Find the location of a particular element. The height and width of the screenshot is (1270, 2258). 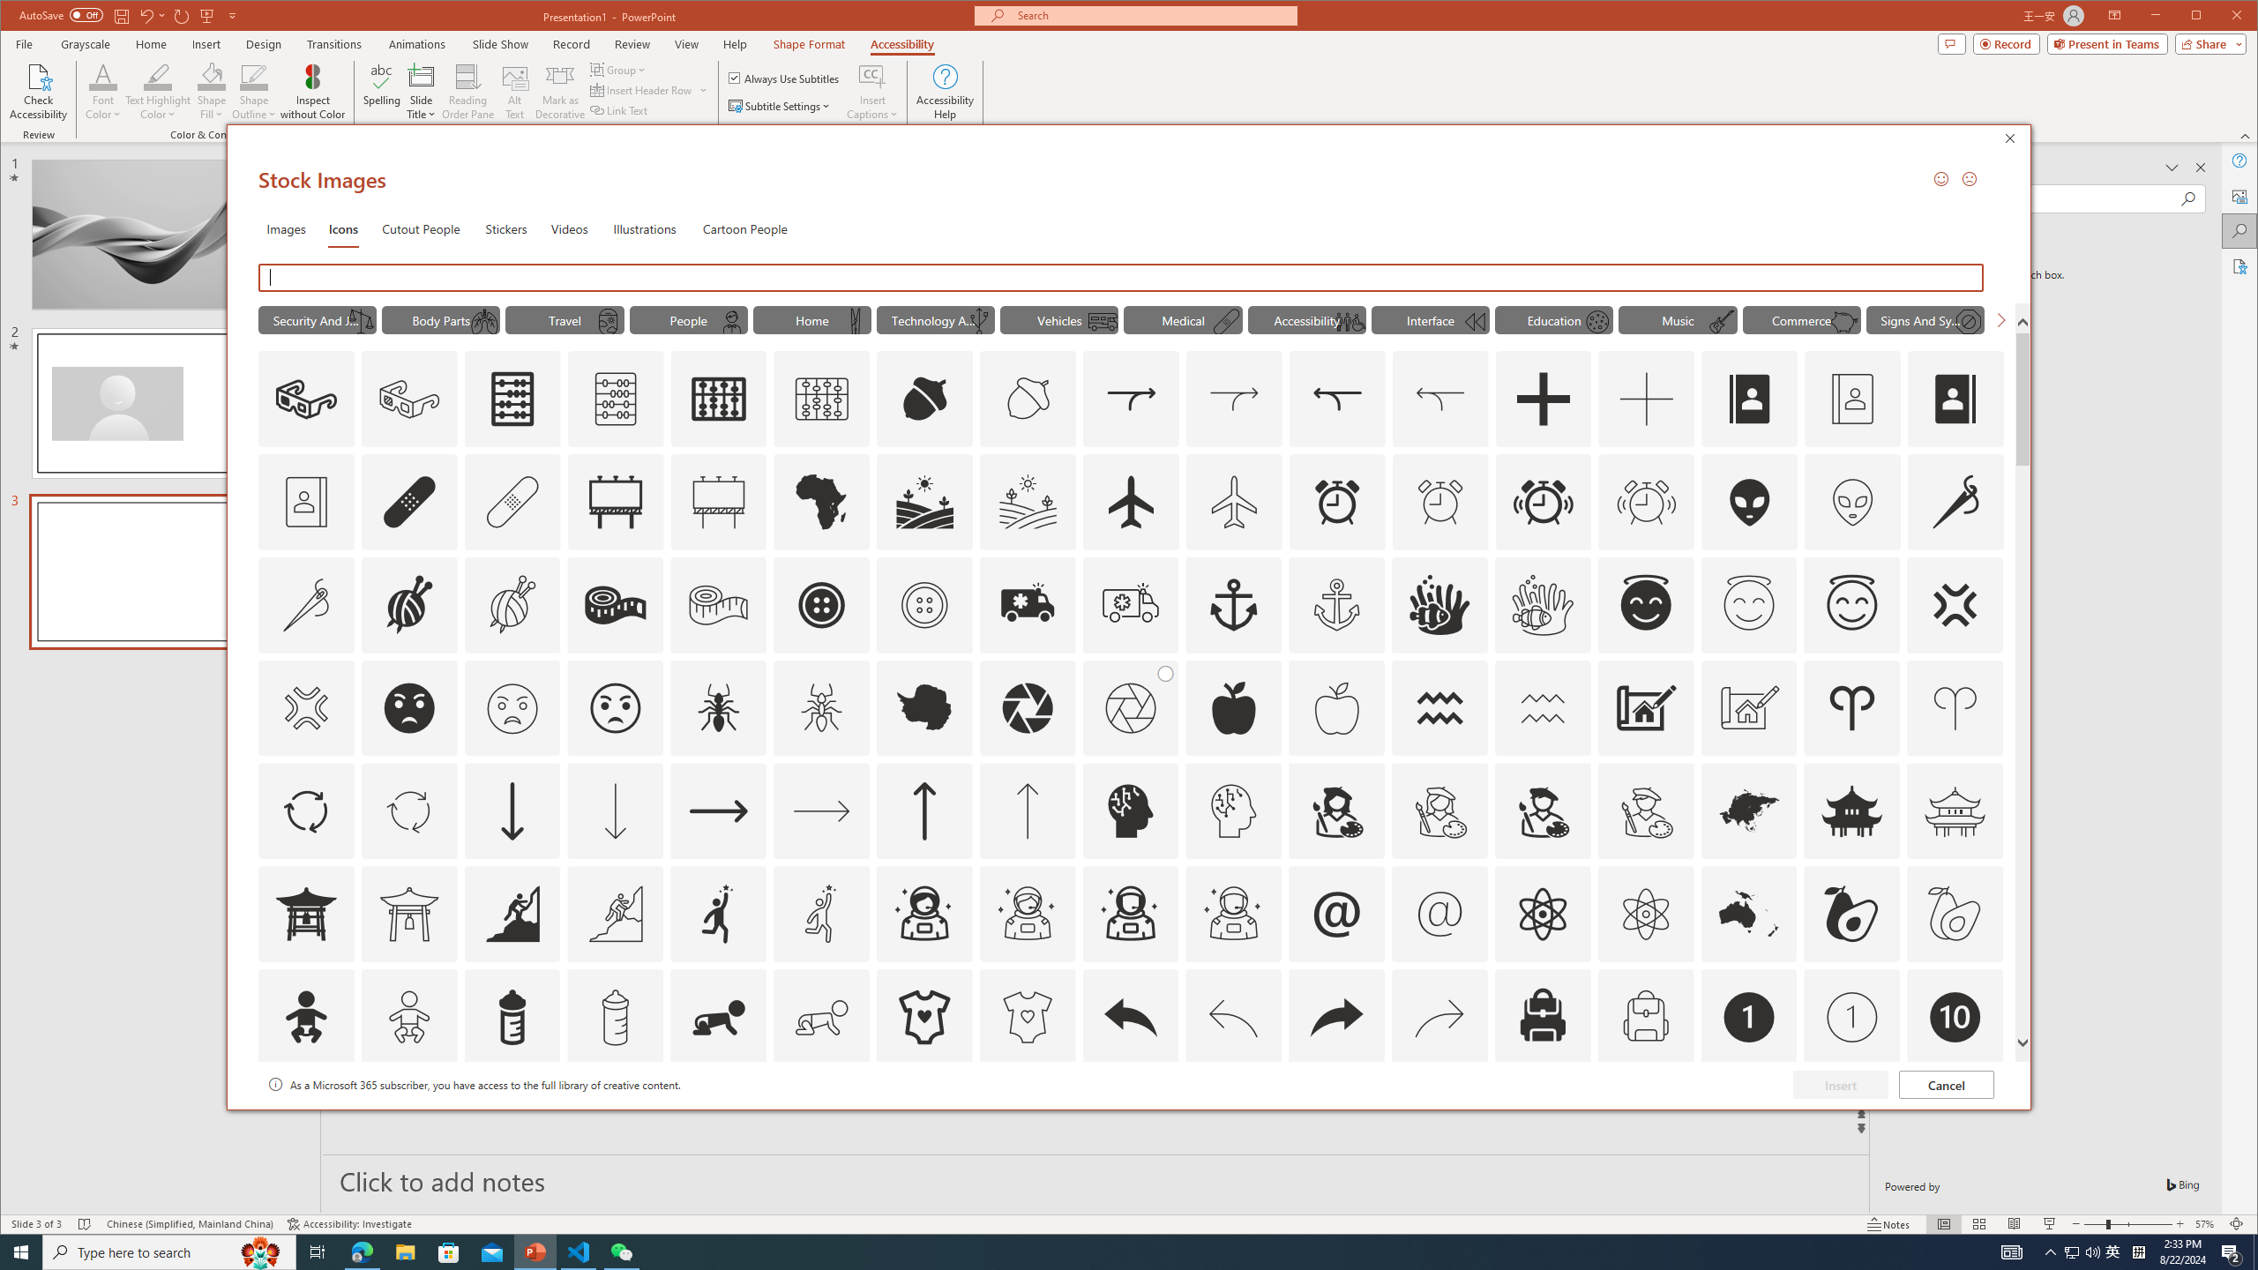

Icons is located at coordinates (342, 228).